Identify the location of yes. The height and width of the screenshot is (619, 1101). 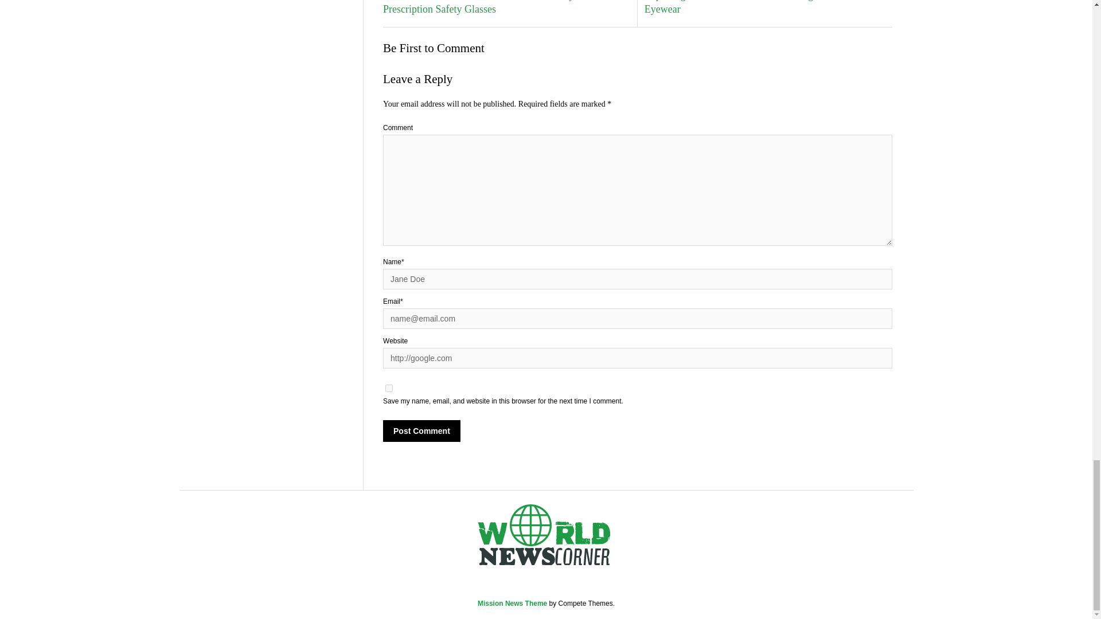
(389, 387).